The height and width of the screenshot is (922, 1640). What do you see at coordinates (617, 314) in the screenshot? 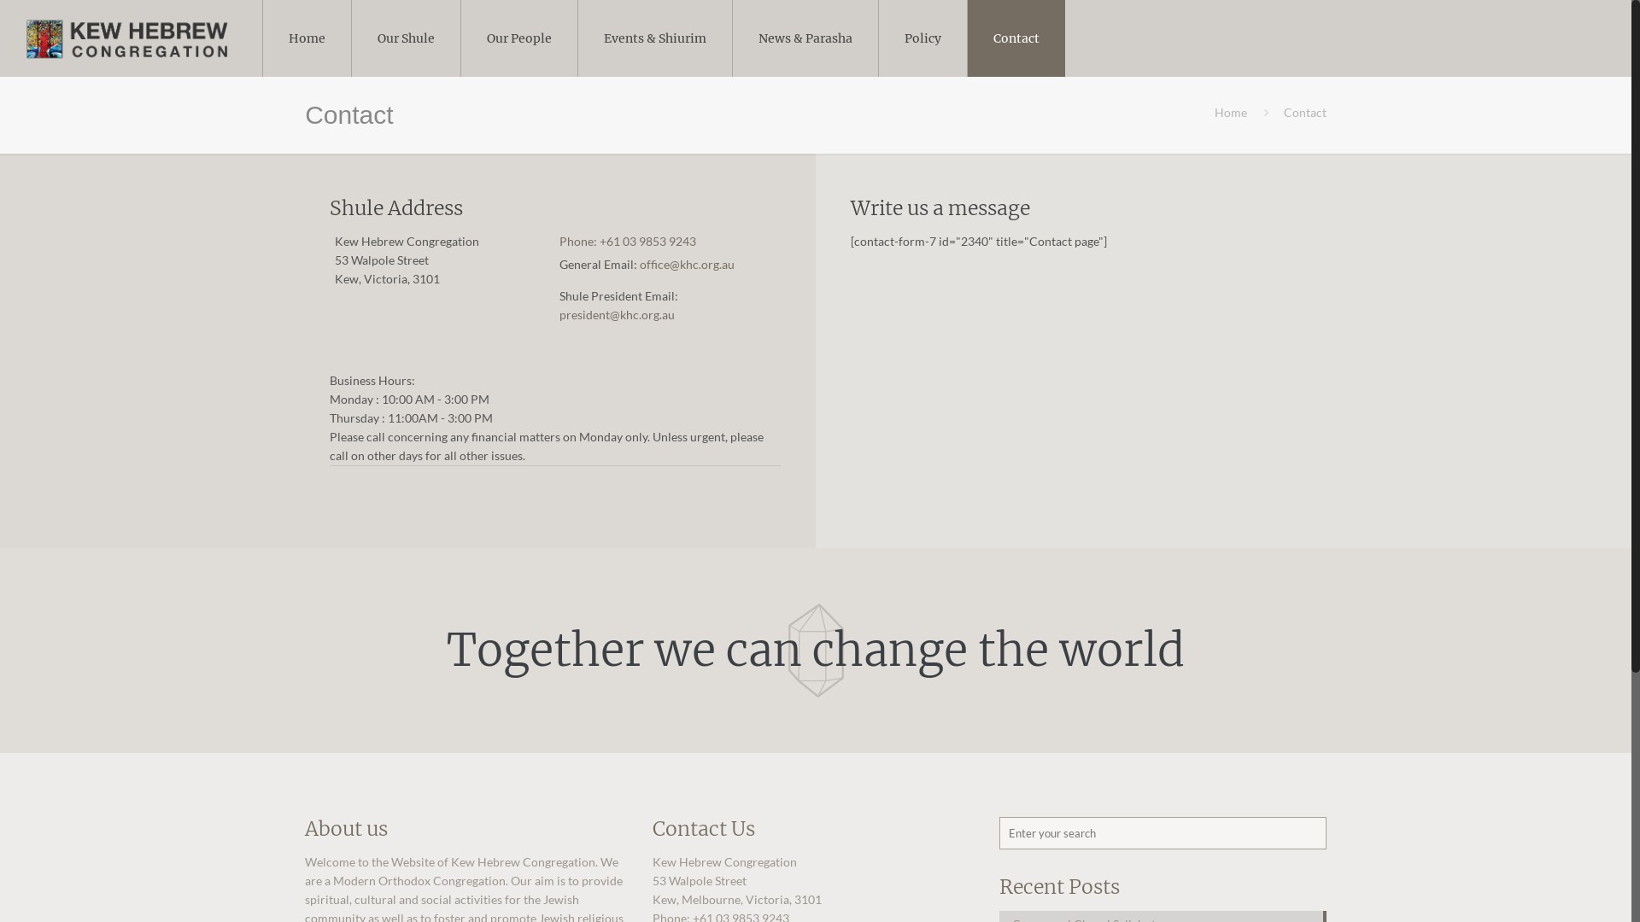
I see `president@khc.org.au` at bounding box center [617, 314].